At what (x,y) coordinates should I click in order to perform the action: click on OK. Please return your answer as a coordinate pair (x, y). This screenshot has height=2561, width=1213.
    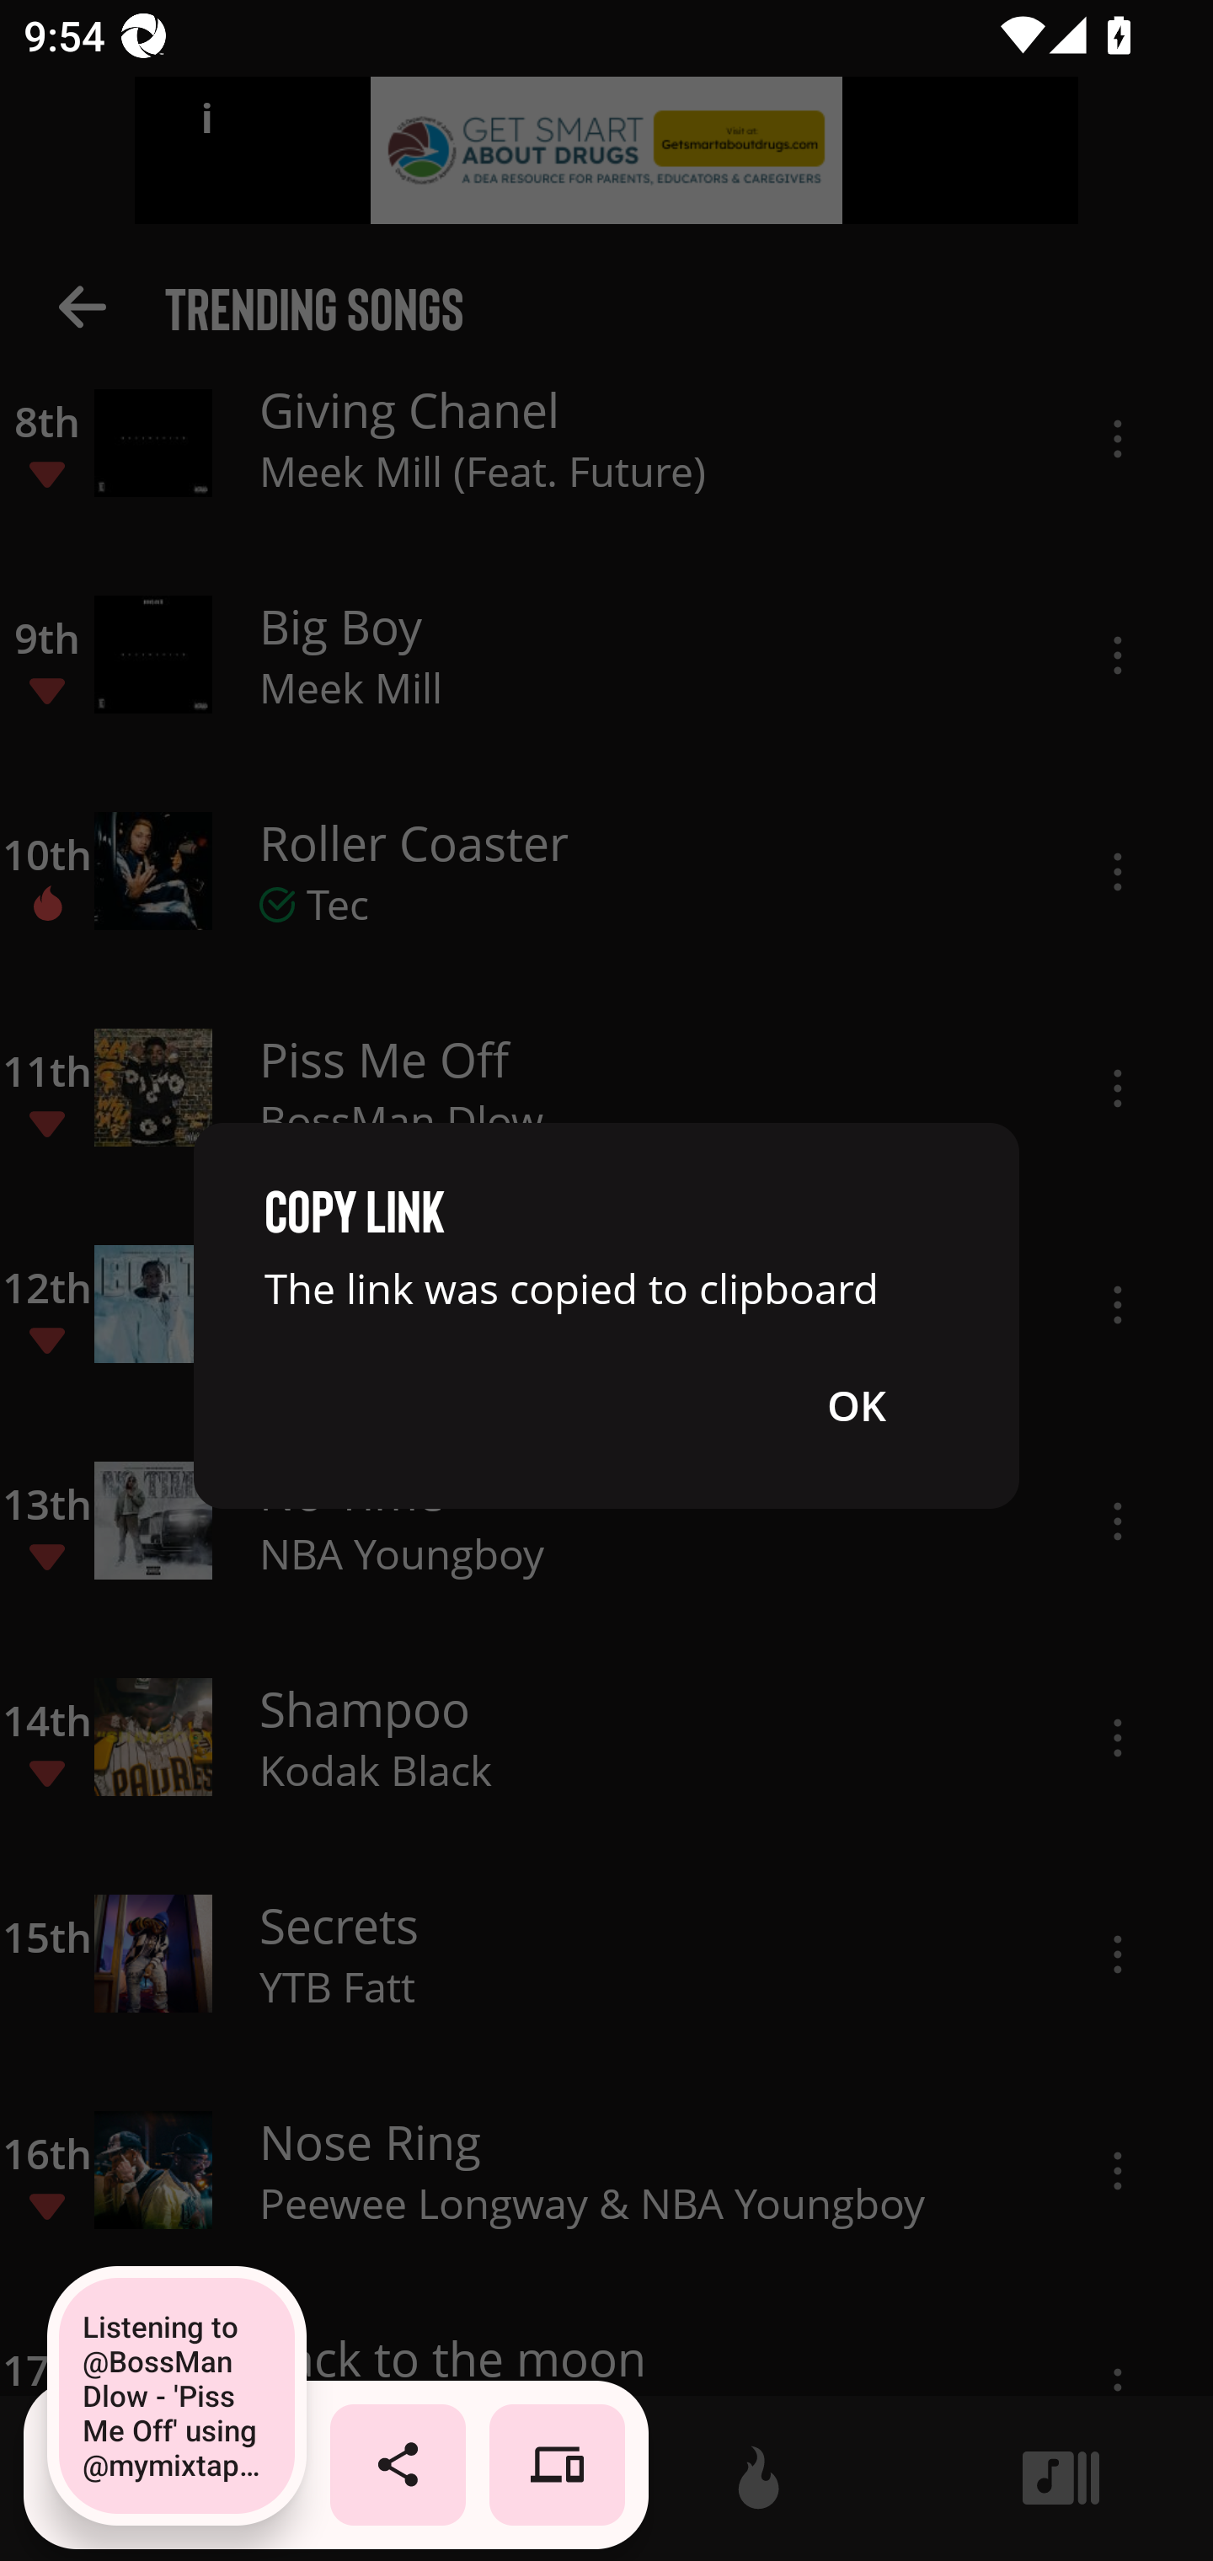
    Looking at the image, I should click on (856, 1404).